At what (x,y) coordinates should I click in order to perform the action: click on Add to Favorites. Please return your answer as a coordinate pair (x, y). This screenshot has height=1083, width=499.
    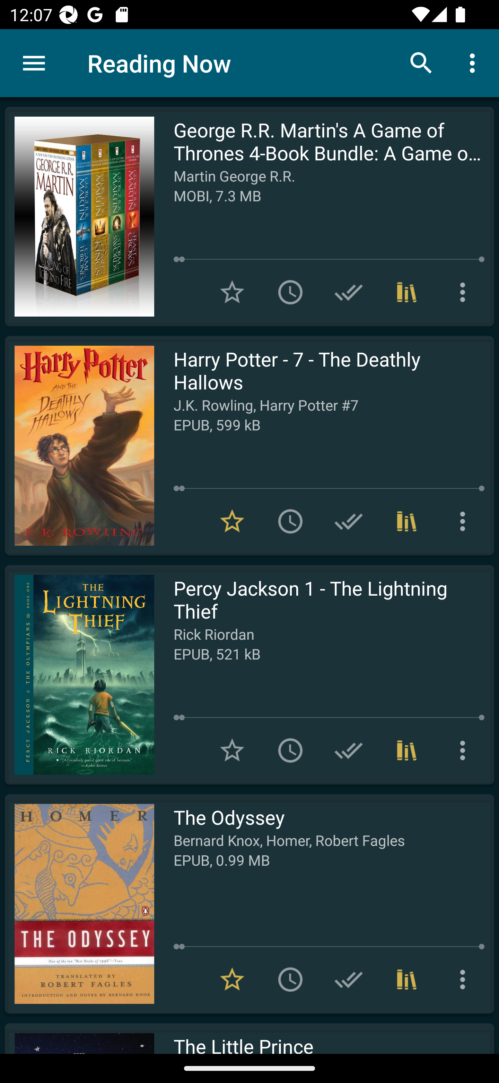
    Looking at the image, I should click on (232, 292).